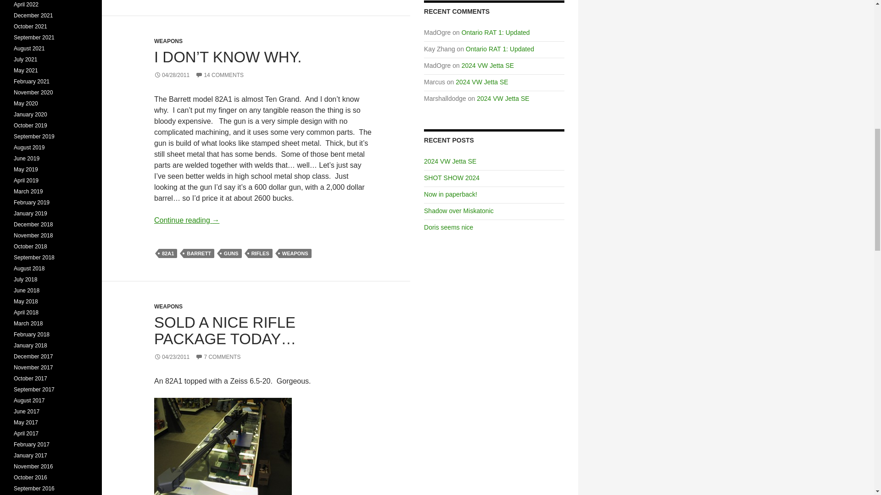 Image resolution: width=881 pixels, height=495 pixels. What do you see at coordinates (168, 41) in the screenshot?
I see `WEAPONS` at bounding box center [168, 41].